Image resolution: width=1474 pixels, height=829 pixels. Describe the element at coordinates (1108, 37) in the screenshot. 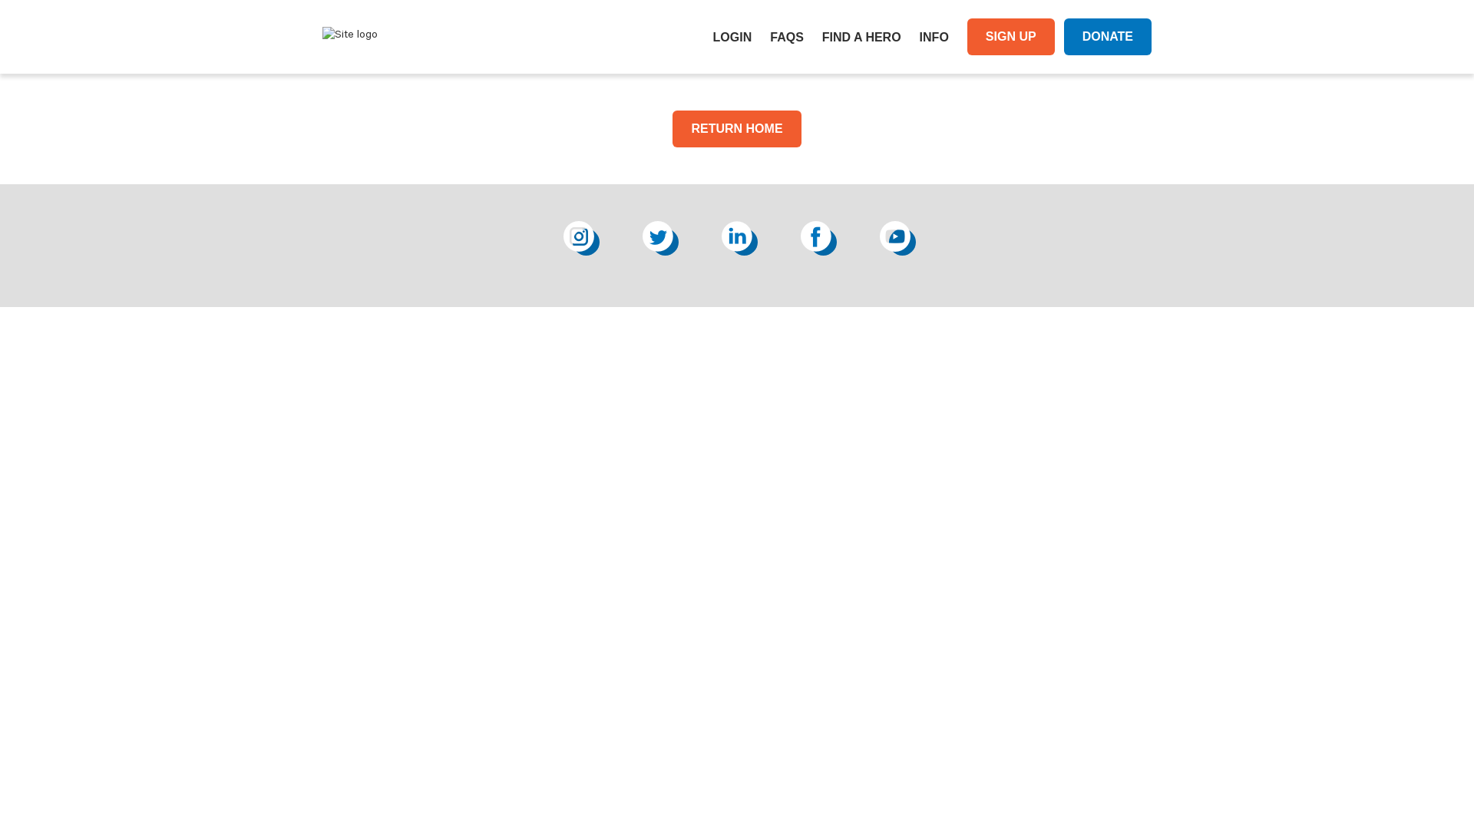

I see `DONATE` at that location.